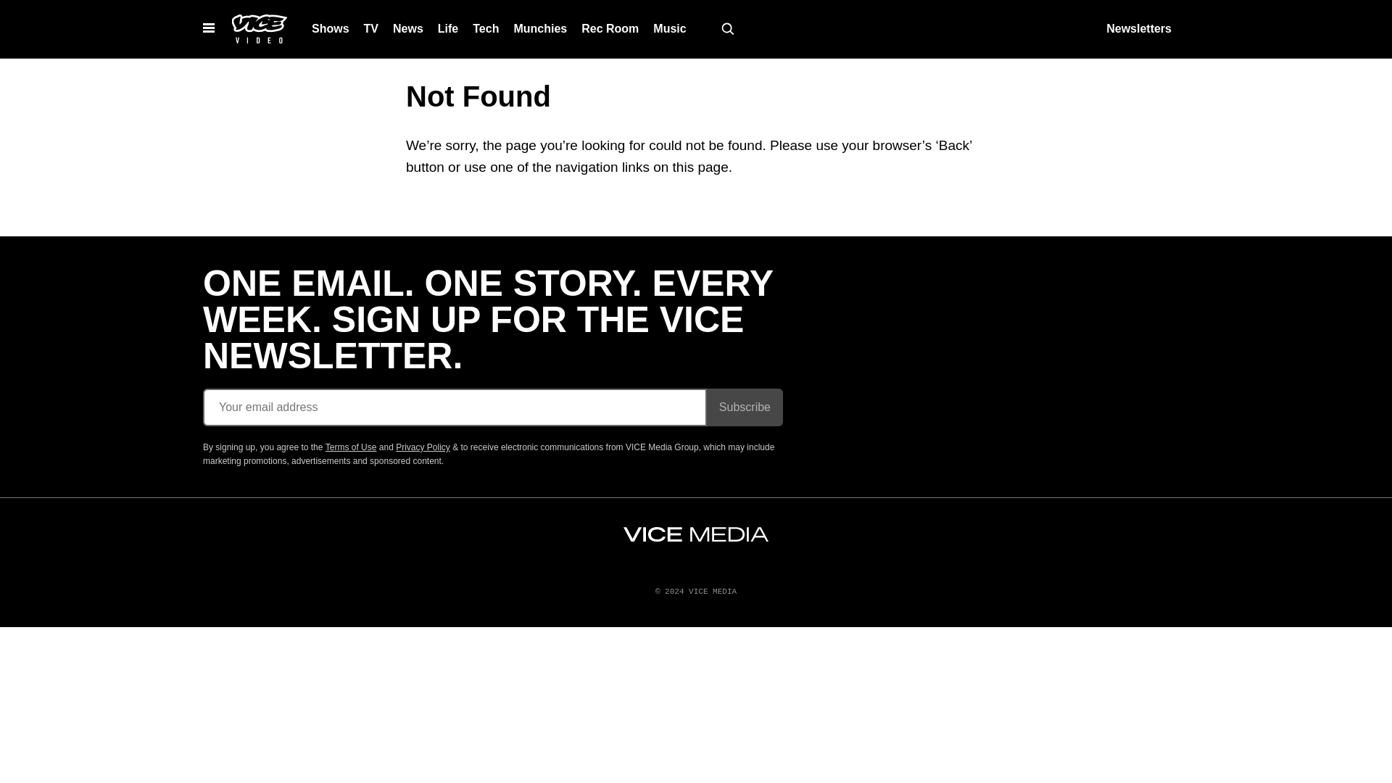  What do you see at coordinates (493, 407) in the screenshot?
I see `Newsletter Signup Form` at bounding box center [493, 407].